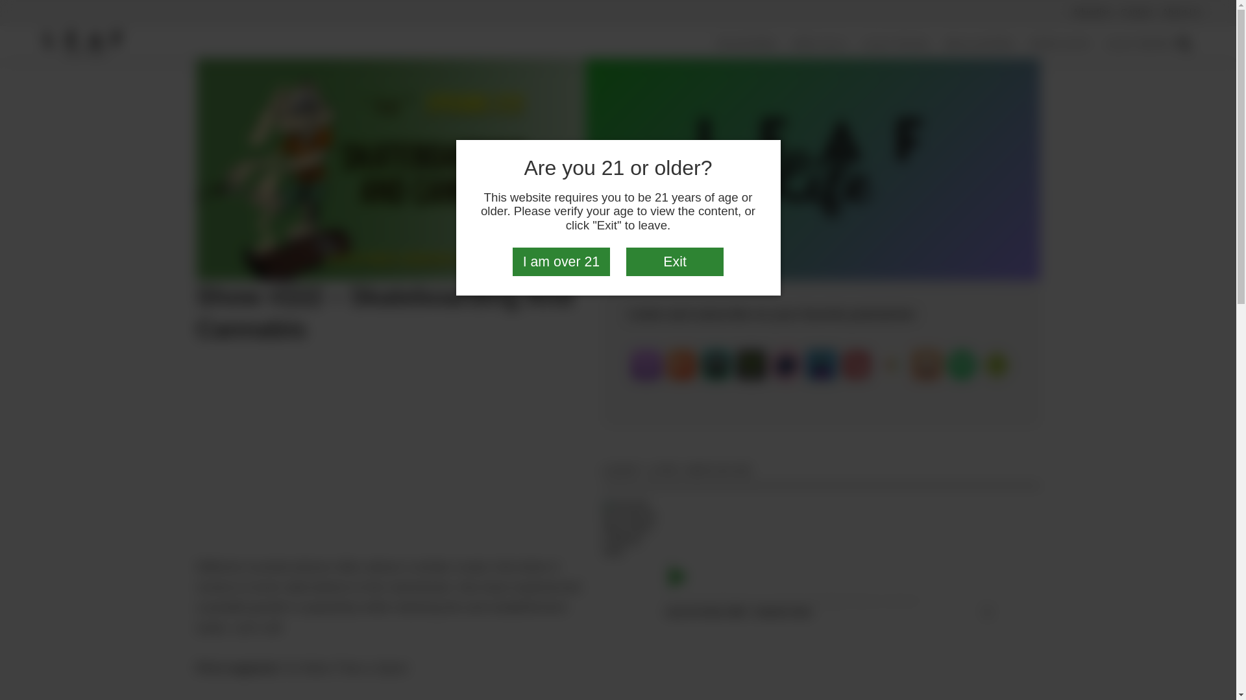  I want to click on Contact, so click(1137, 12).